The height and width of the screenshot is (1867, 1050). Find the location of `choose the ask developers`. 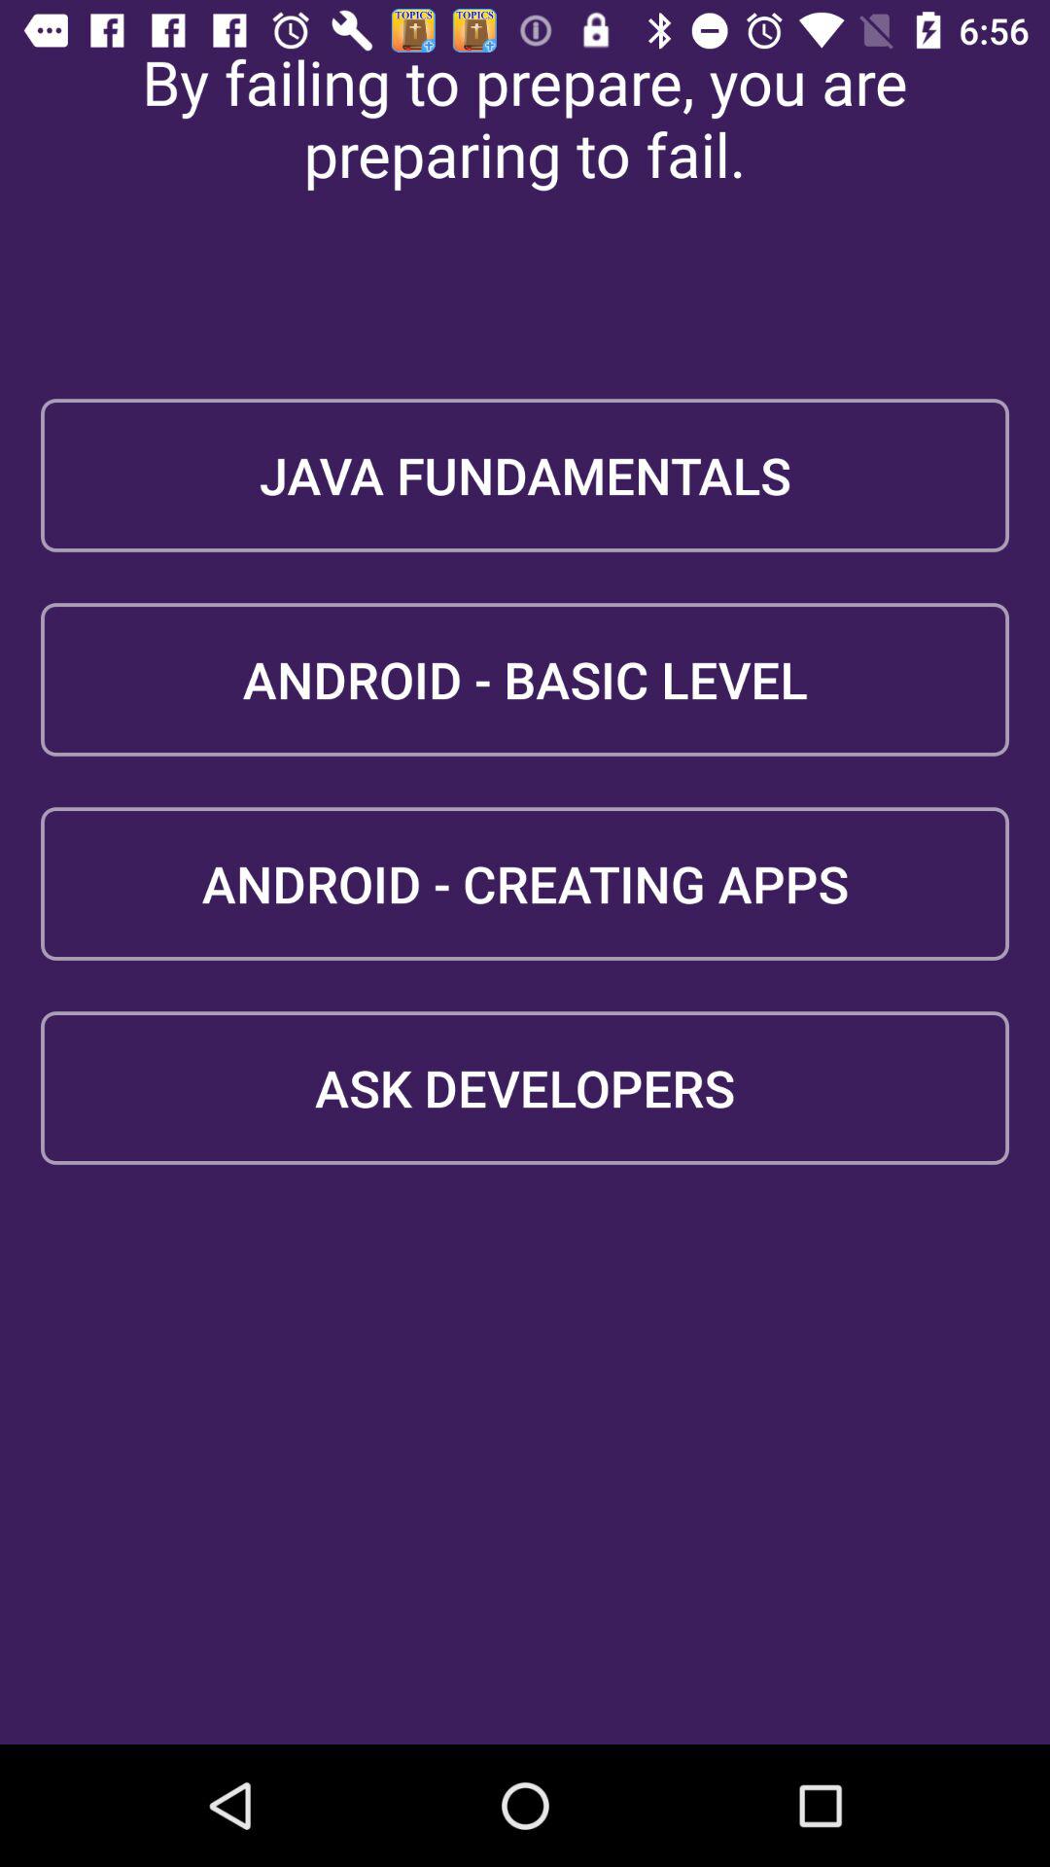

choose the ask developers is located at coordinates (525, 1087).